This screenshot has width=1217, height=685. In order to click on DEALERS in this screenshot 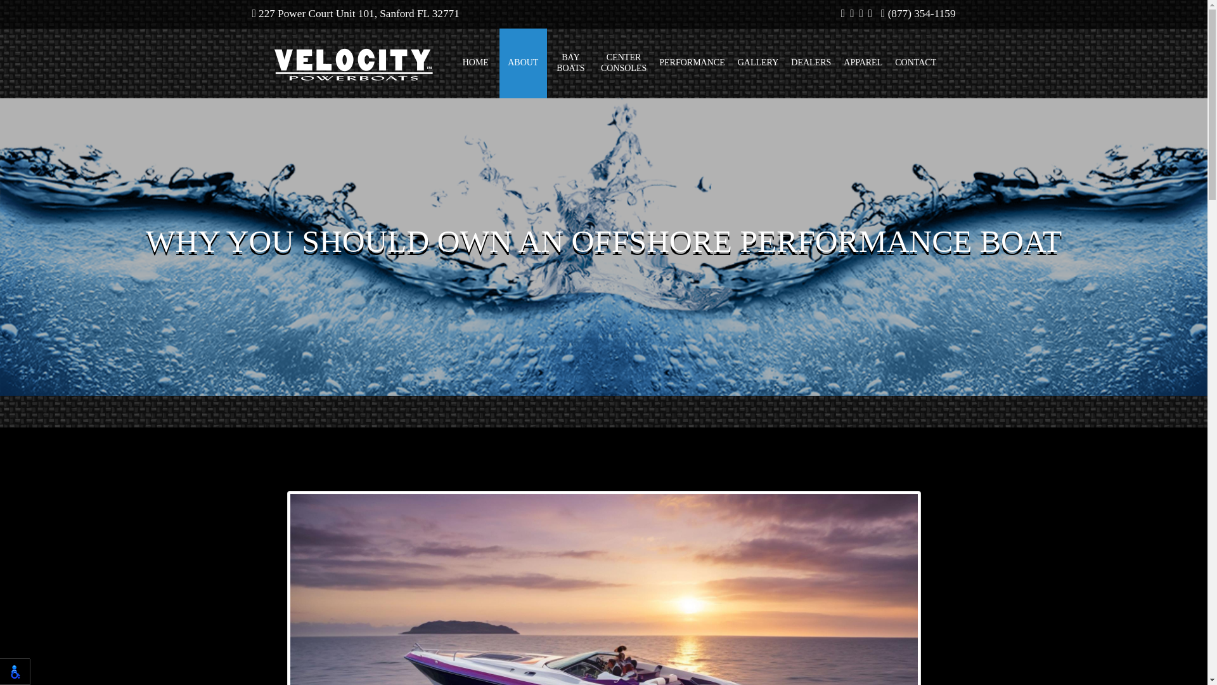, I will do `click(811, 63)`.